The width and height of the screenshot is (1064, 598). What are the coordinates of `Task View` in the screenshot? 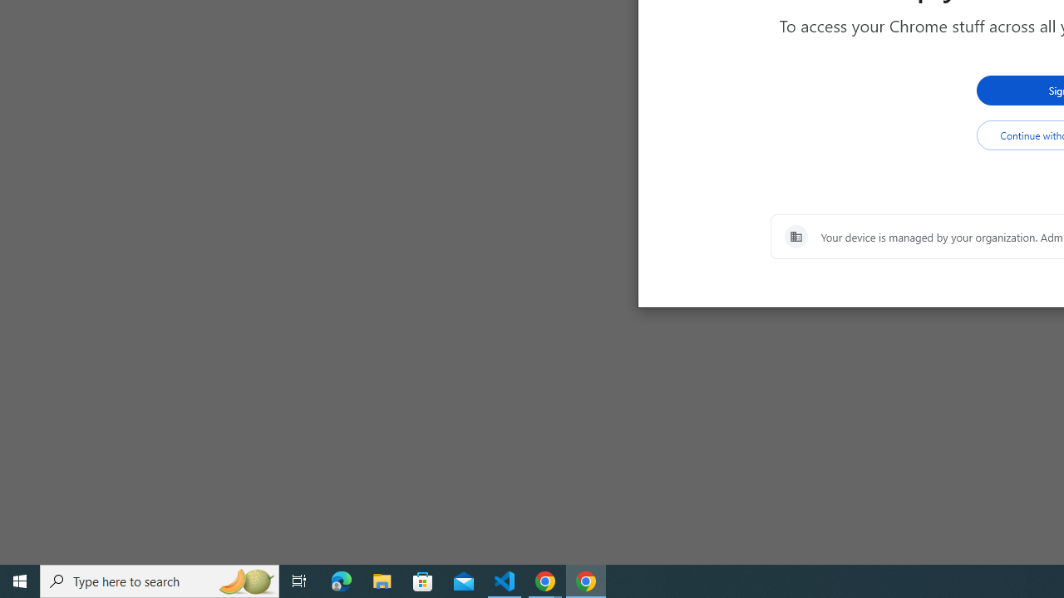 It's located at (299, 581).